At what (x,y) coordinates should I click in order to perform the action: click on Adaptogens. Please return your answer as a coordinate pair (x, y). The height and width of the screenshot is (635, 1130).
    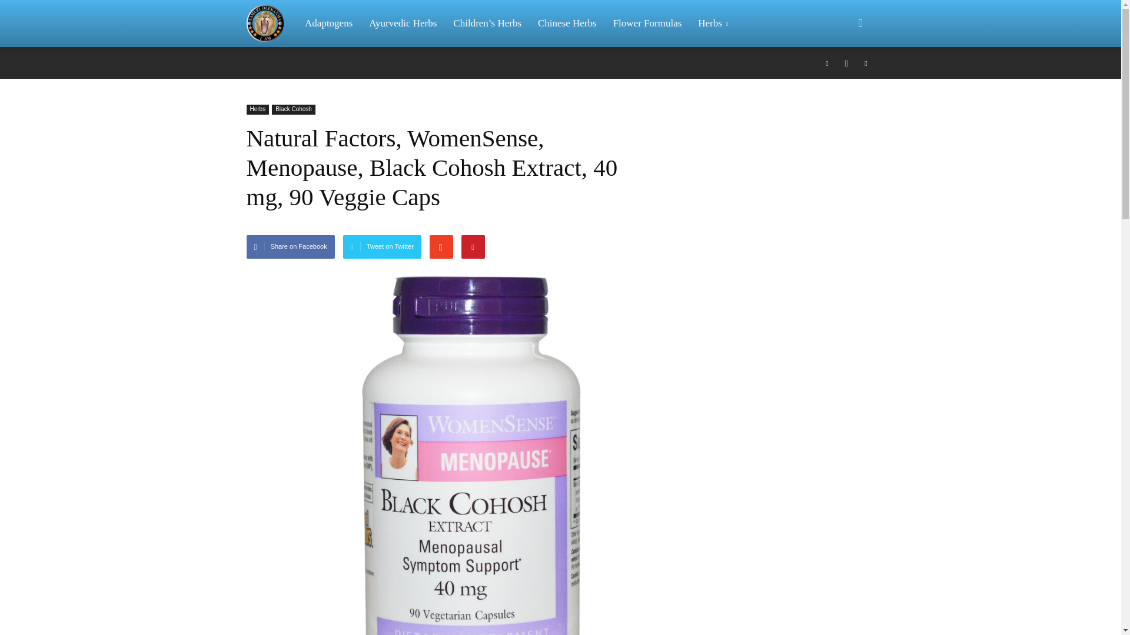
    Looking at the image, I should click on (328, 24).